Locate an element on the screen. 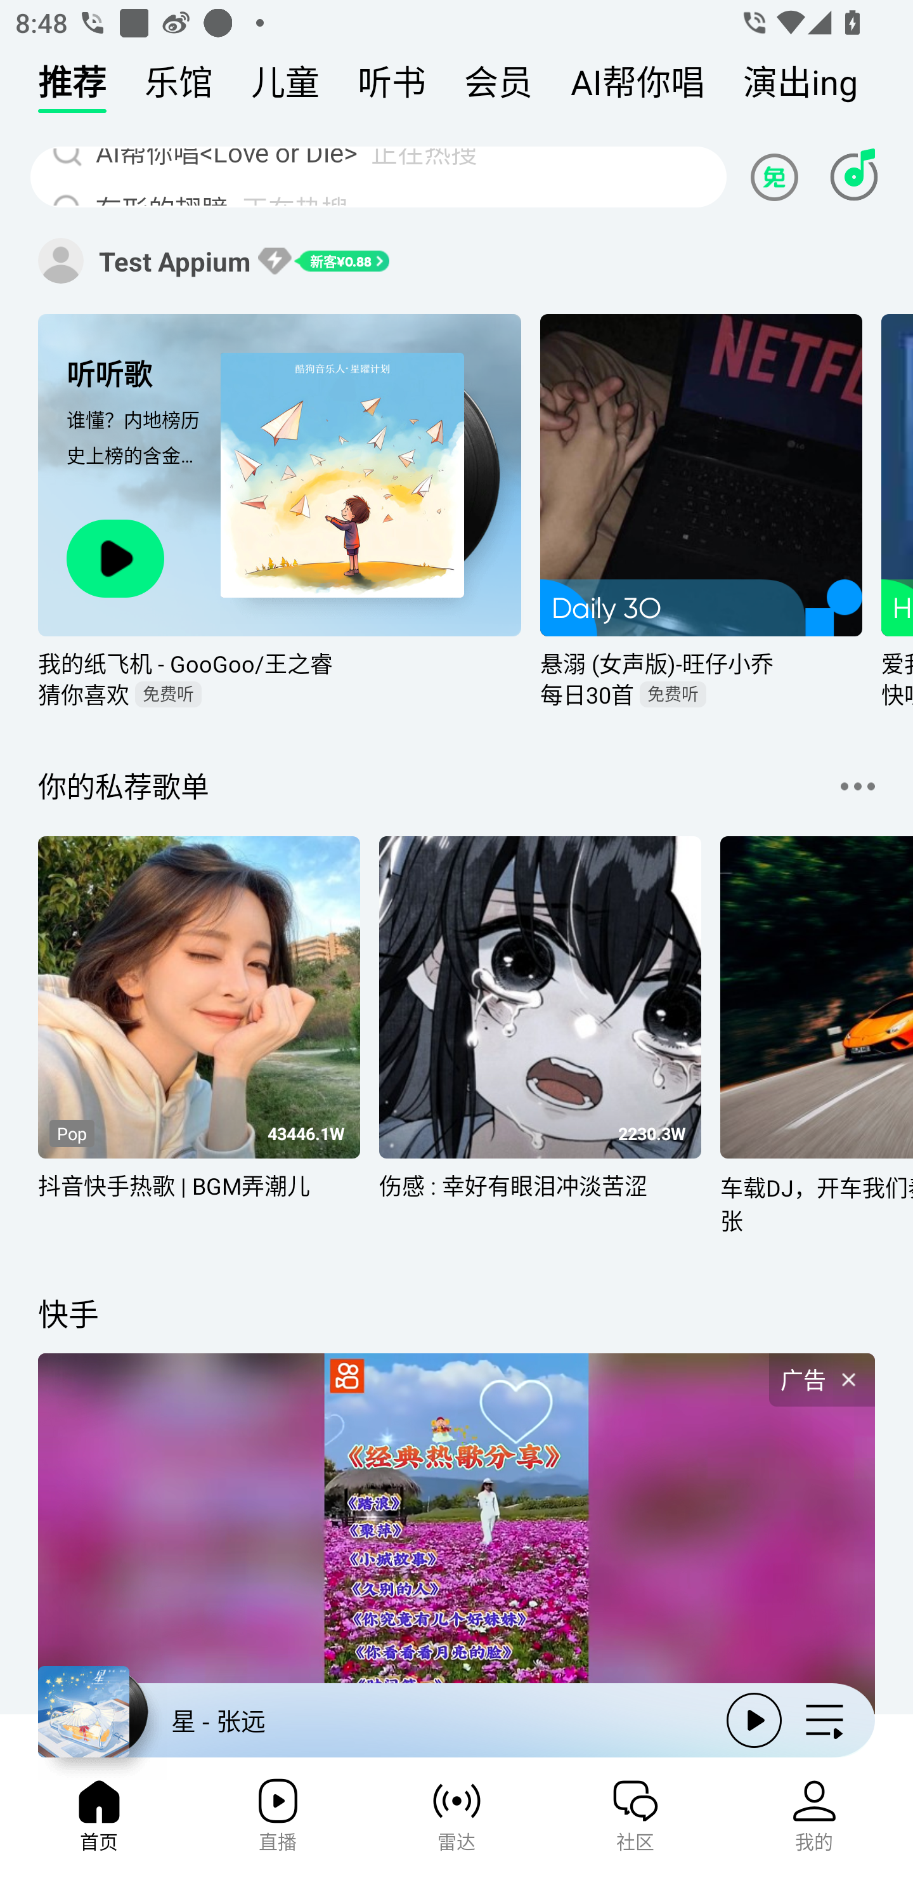  看广告免费听歌 is located at coordinates (777, 176).